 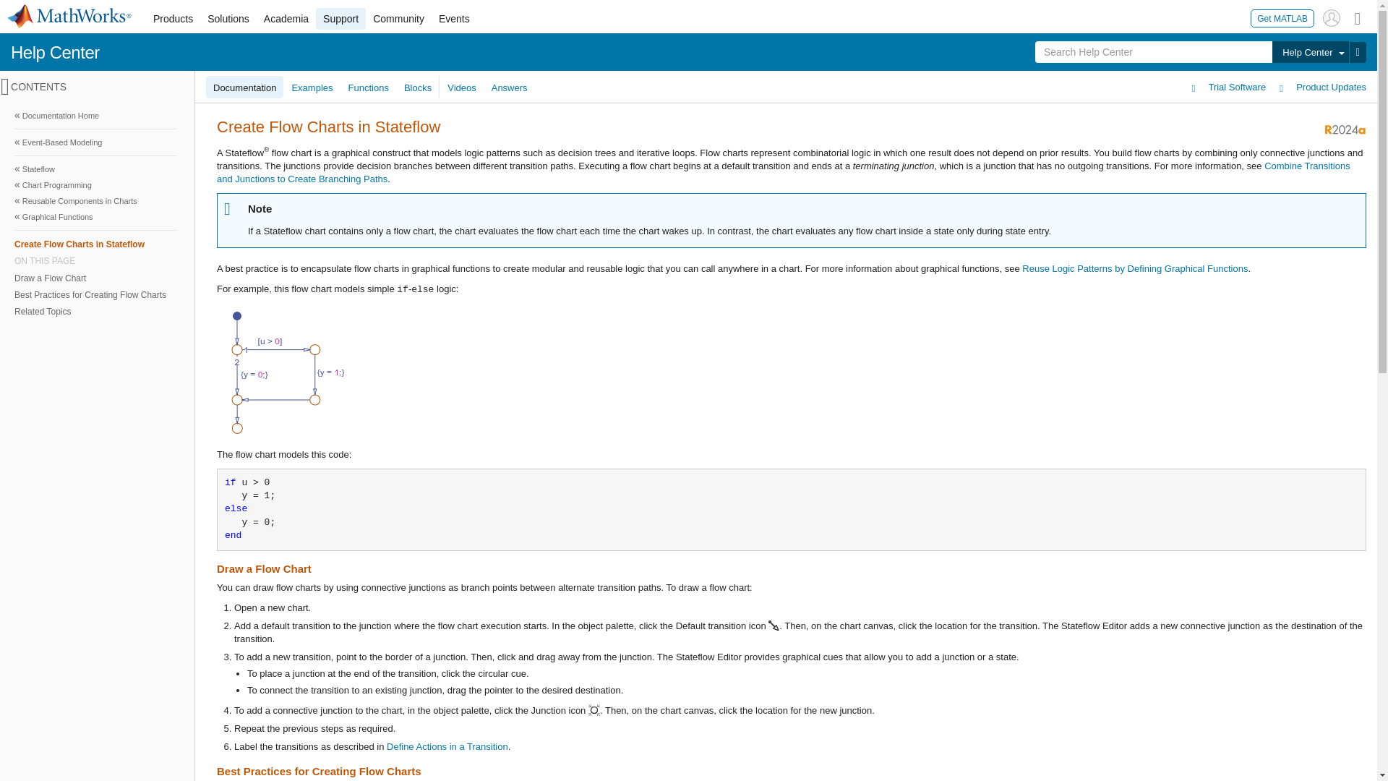 What do you see at coordinates (454, 19) in the screenshot?
I see `Events` at bounding box center [454, 19].